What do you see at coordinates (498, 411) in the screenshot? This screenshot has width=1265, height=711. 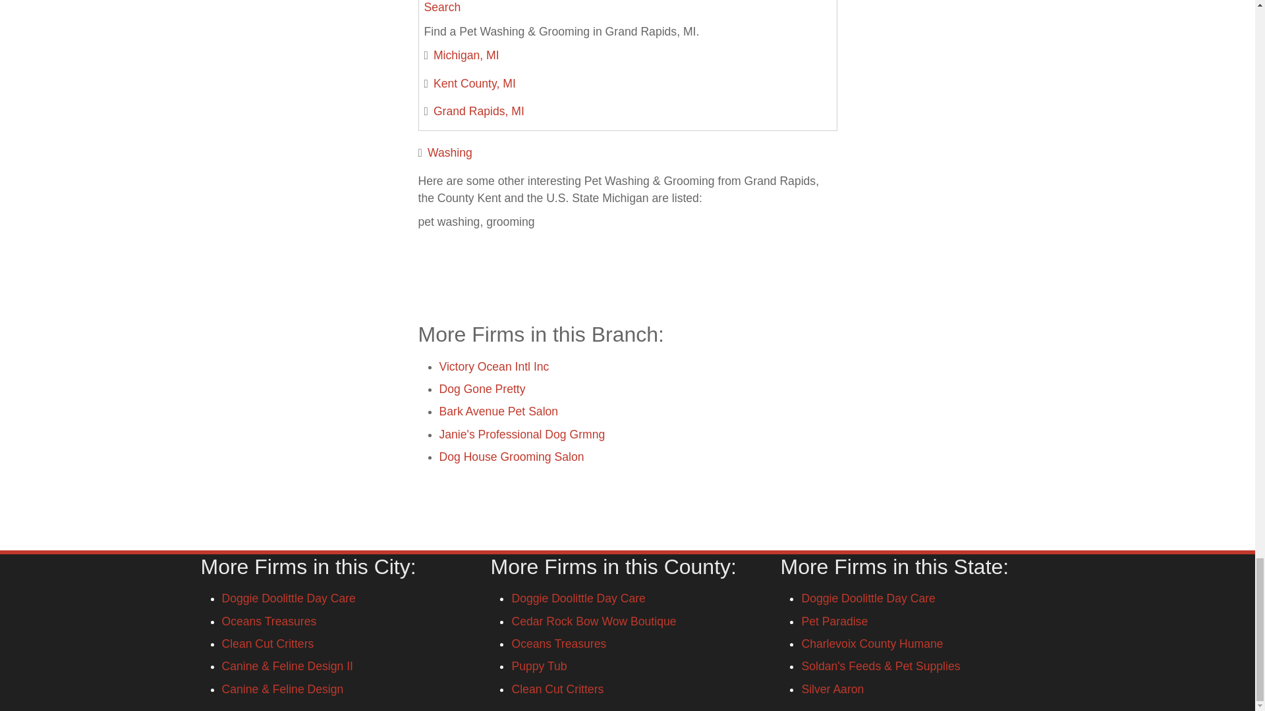 I see `Bark Avenue Pet Salon` at bounding box center [498, 411].